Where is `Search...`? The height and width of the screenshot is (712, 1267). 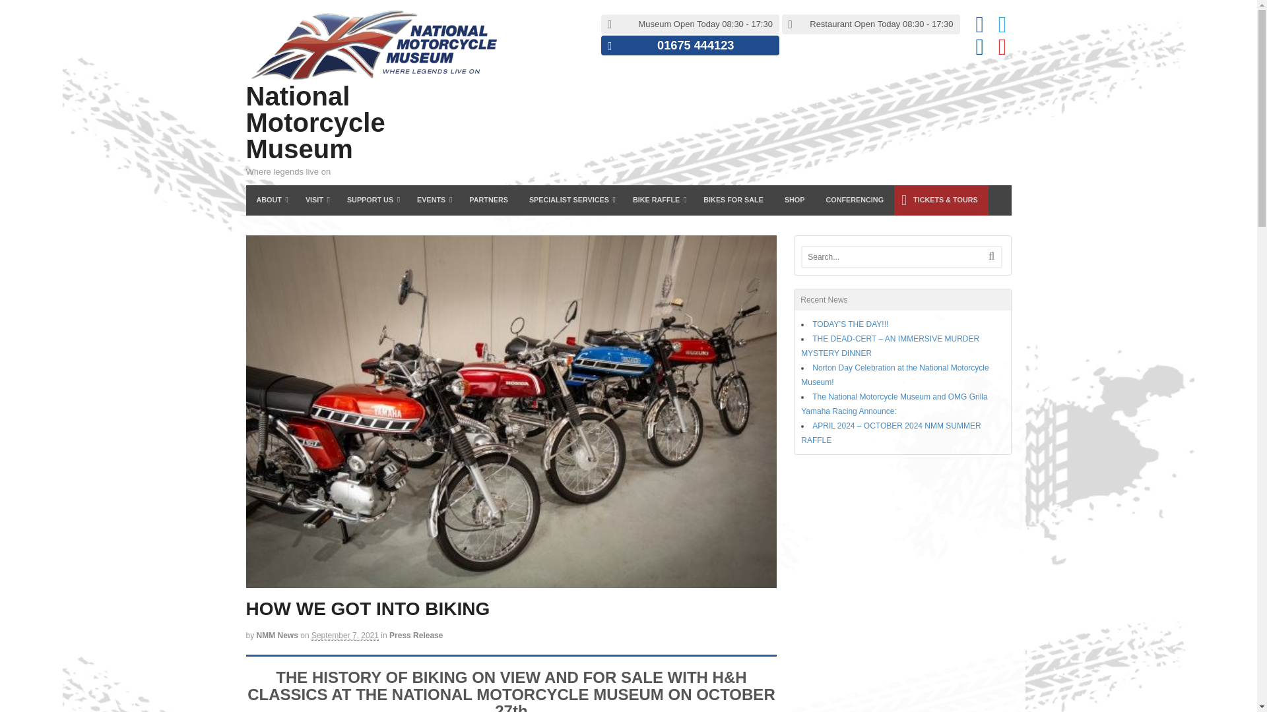 Search... is located at coordinates (892, 257).